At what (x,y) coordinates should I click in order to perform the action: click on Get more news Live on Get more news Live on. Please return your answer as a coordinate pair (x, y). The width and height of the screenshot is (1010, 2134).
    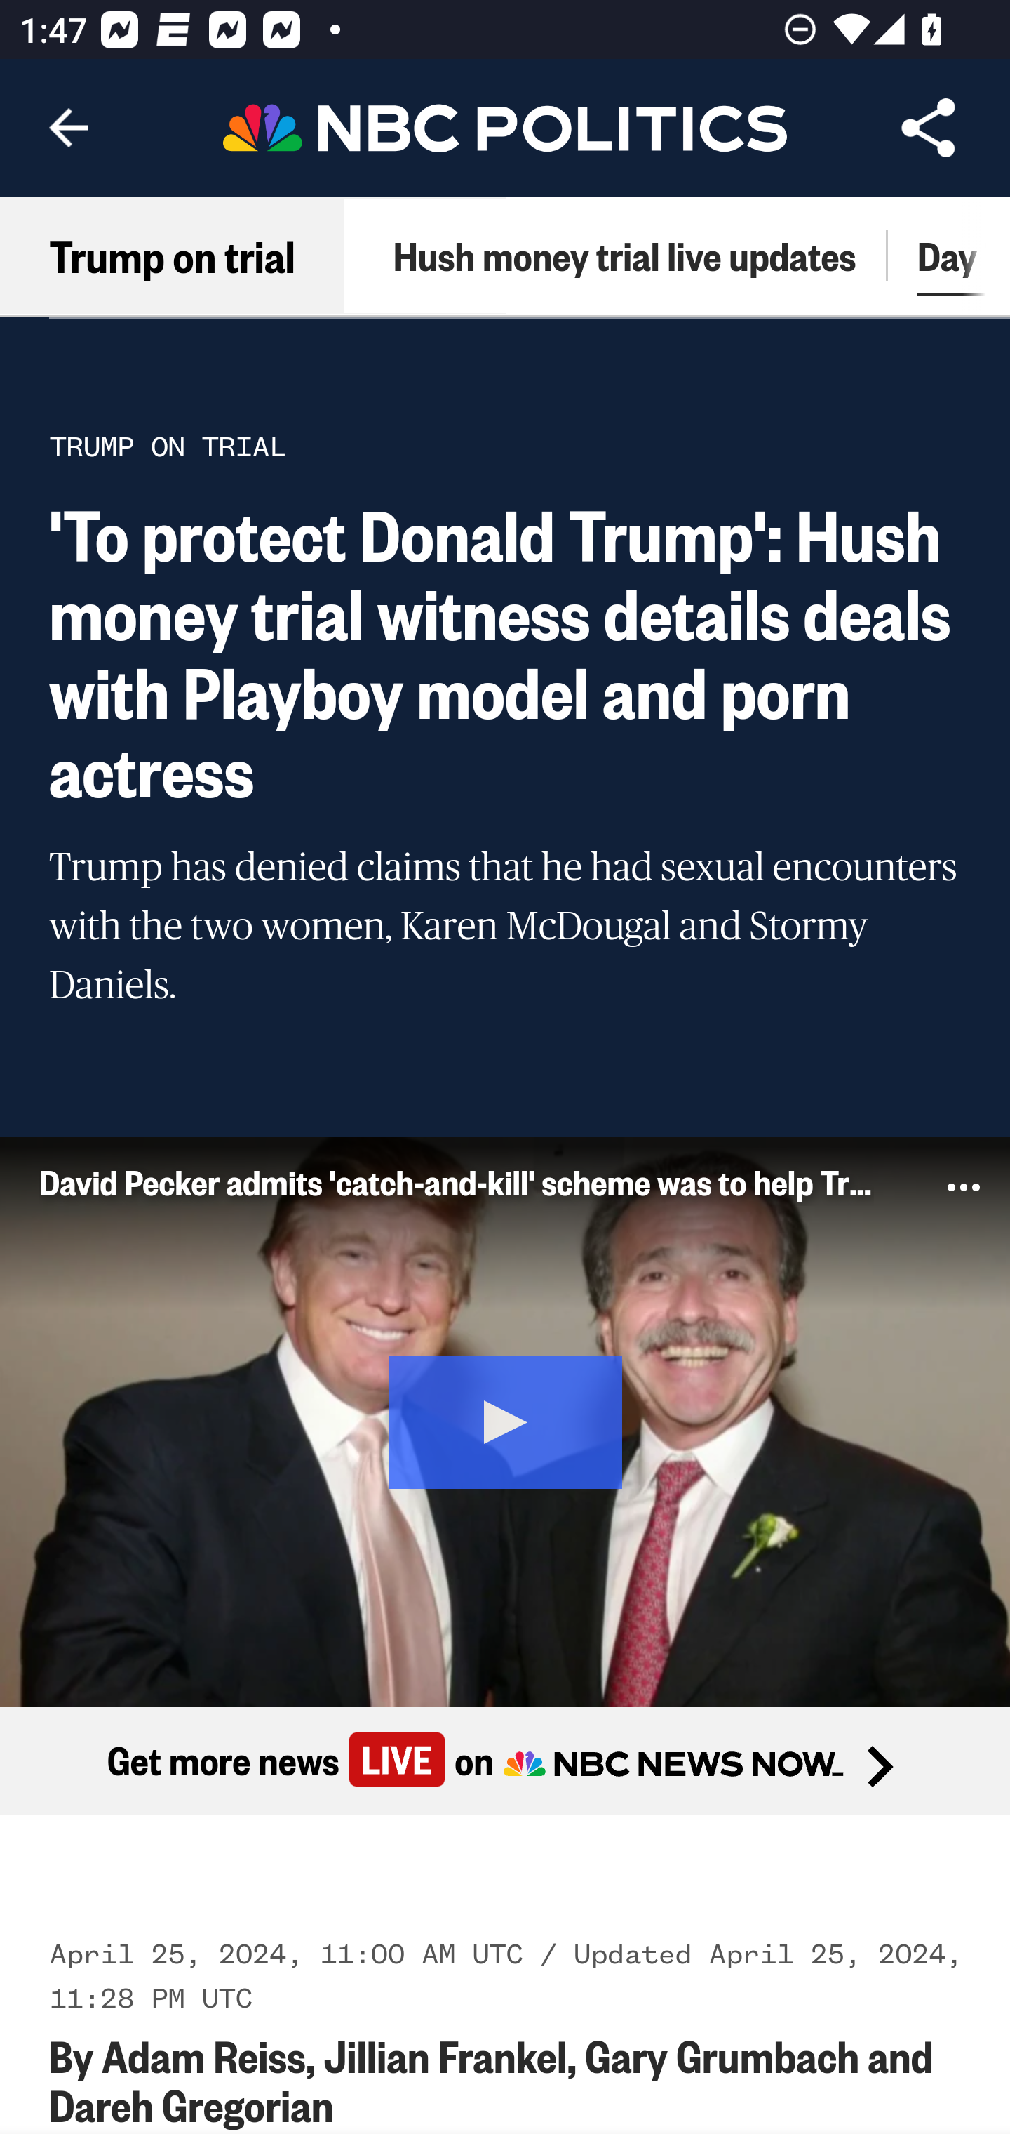
    Looking at the image, I should click on (505, 1761).